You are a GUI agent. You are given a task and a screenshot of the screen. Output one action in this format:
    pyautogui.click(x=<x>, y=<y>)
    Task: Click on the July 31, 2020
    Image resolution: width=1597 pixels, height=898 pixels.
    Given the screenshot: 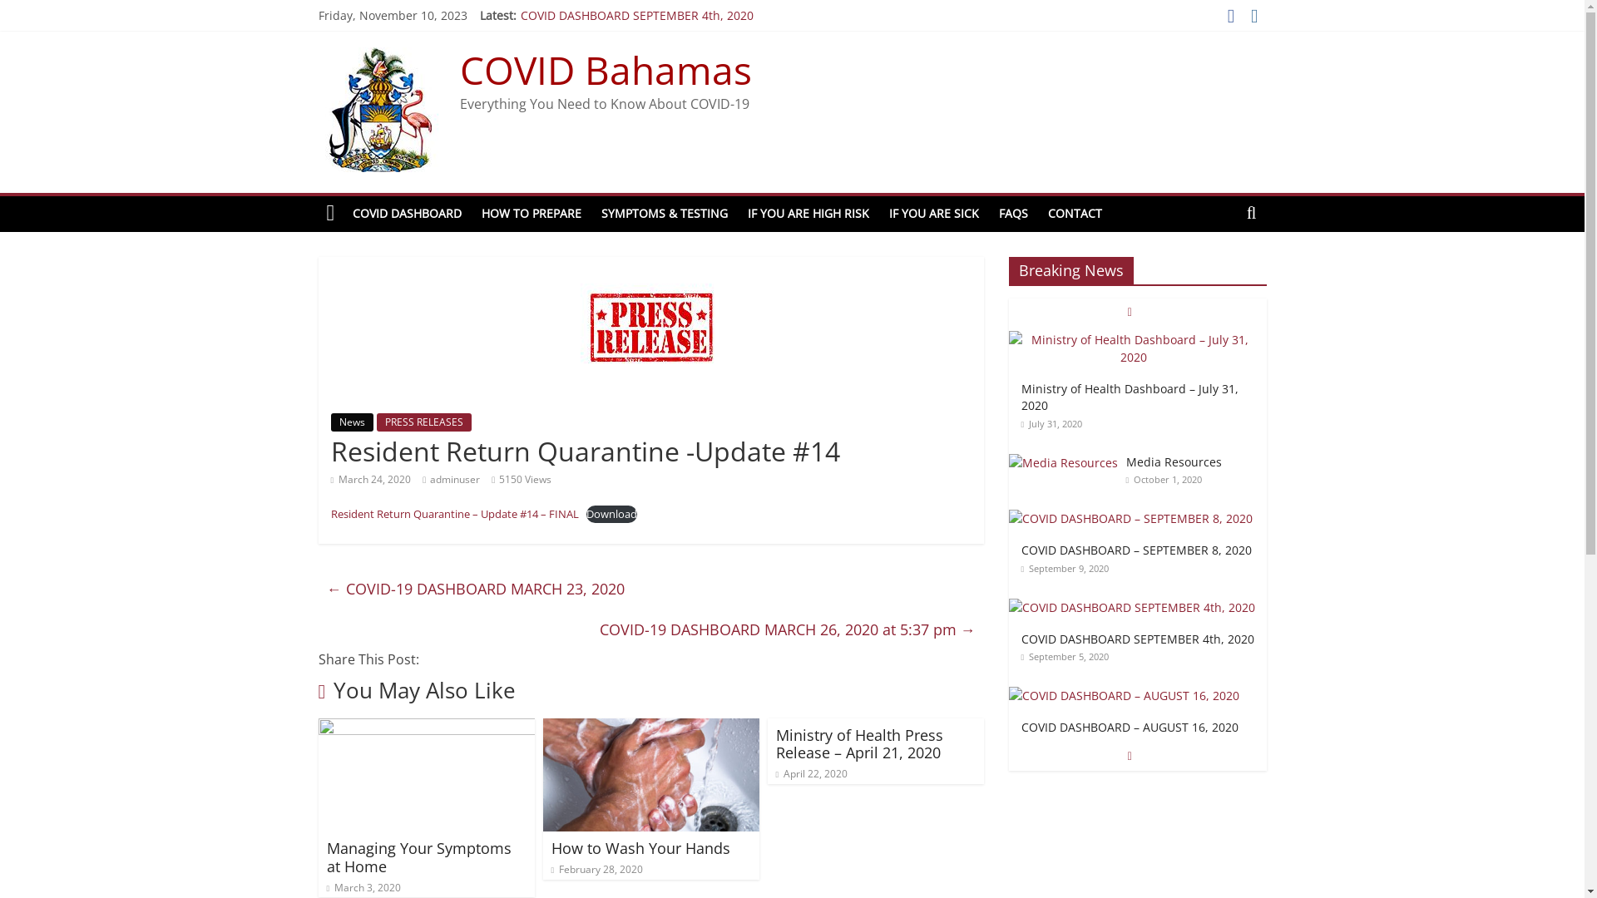 What is the action you would take?
    pyautogui.click(x=1052, y=512)
    